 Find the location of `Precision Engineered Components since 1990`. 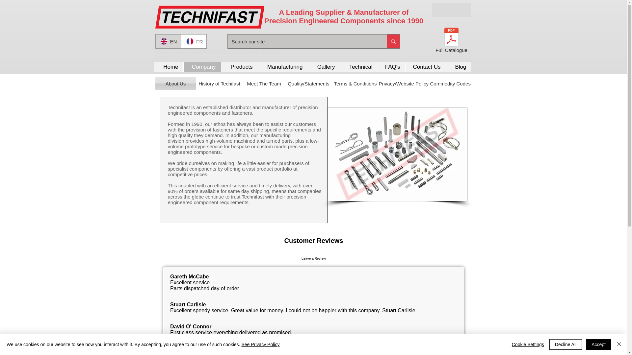

Precision Engineered Components since 1990 is located at coordinates (344, 20).